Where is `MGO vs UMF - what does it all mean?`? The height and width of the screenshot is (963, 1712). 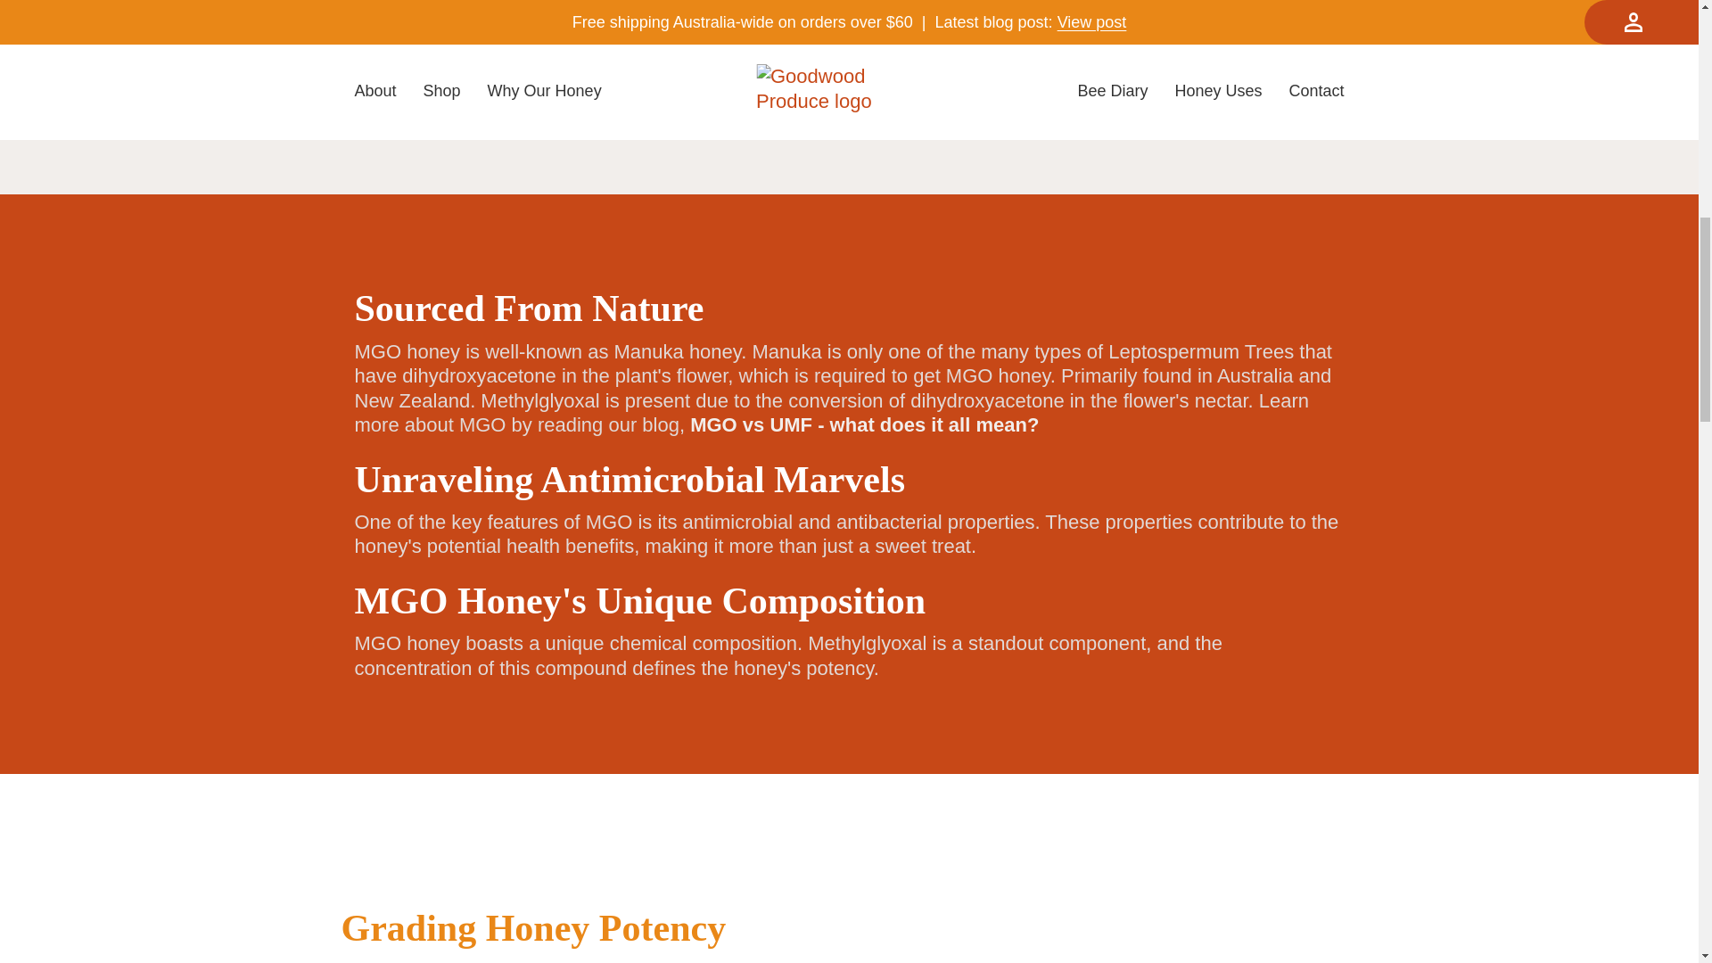 MGO vs UMF - what does it all mean? is located at coordinates (864, 424).